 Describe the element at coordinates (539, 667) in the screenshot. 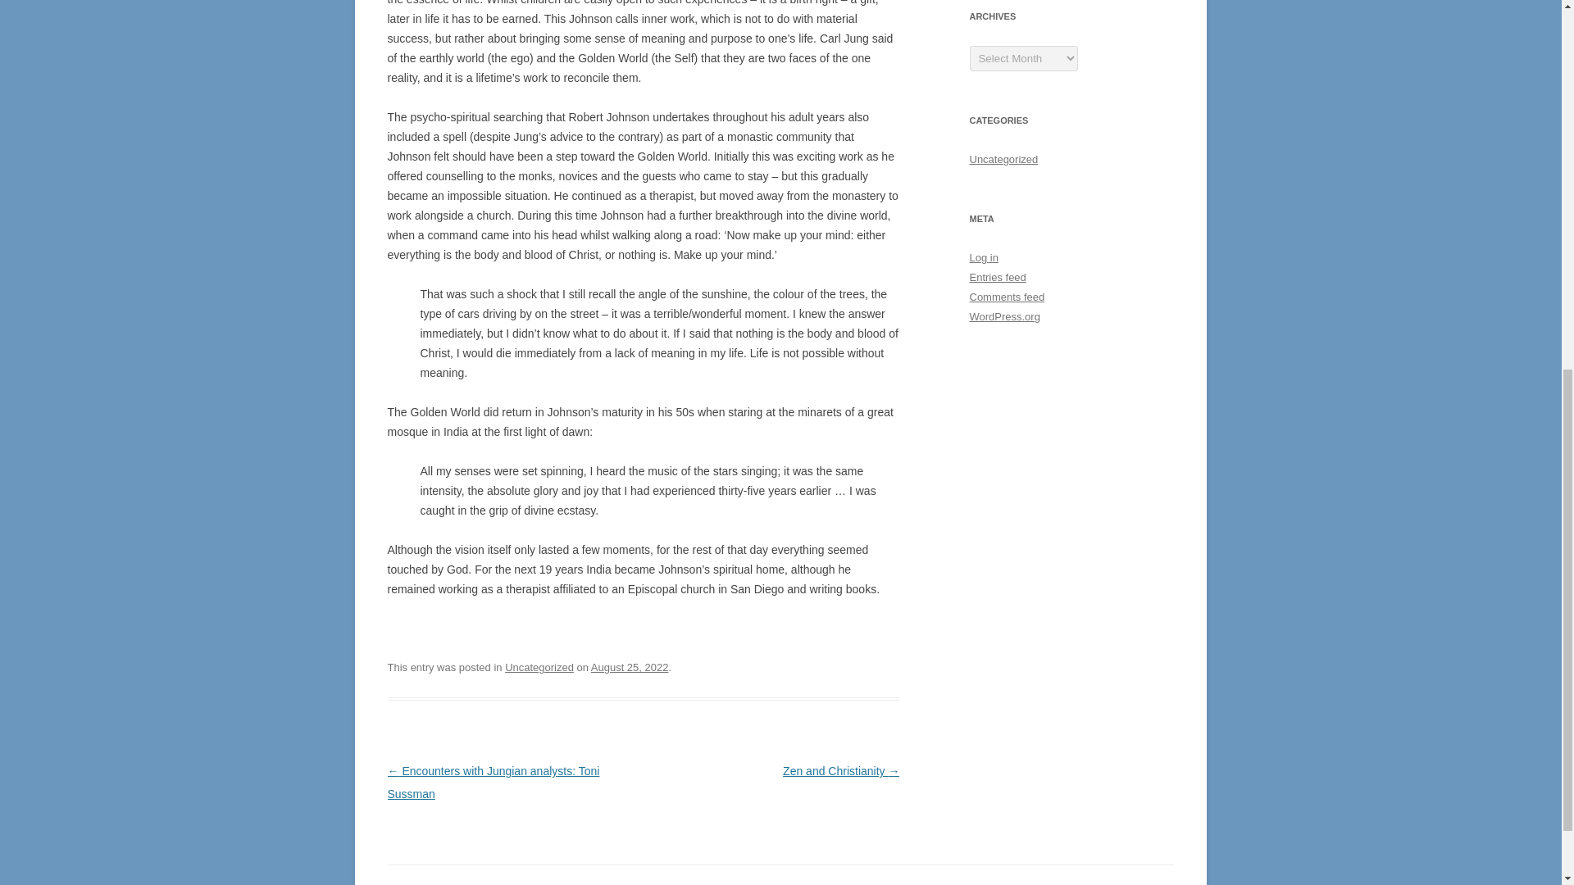

I see `Uncategorized` at that location.